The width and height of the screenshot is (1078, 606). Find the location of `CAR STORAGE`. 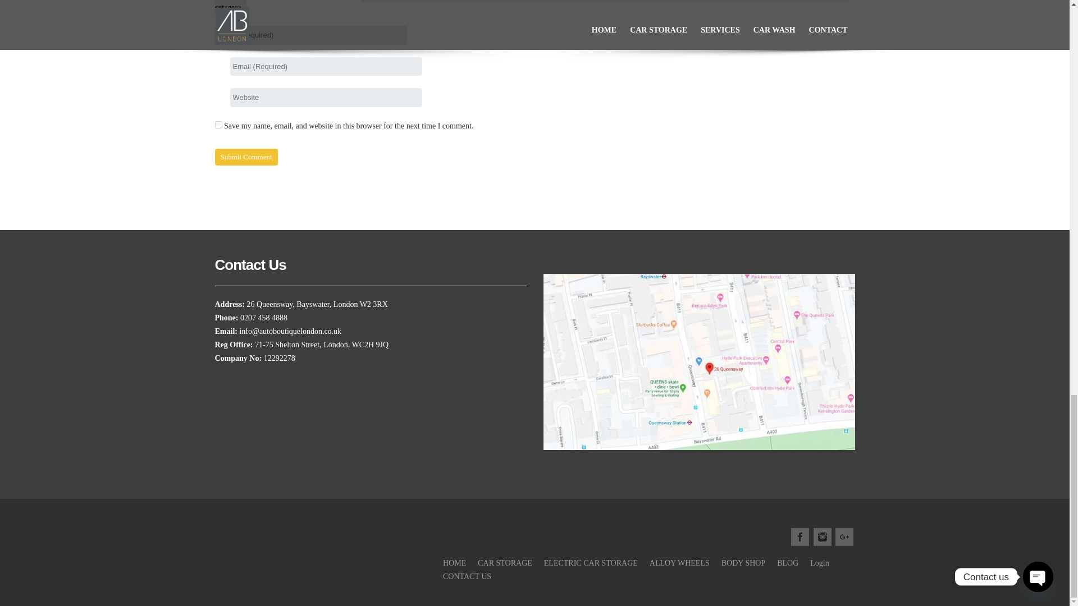

CAR STORAGE is located at coordinates (505, 562).